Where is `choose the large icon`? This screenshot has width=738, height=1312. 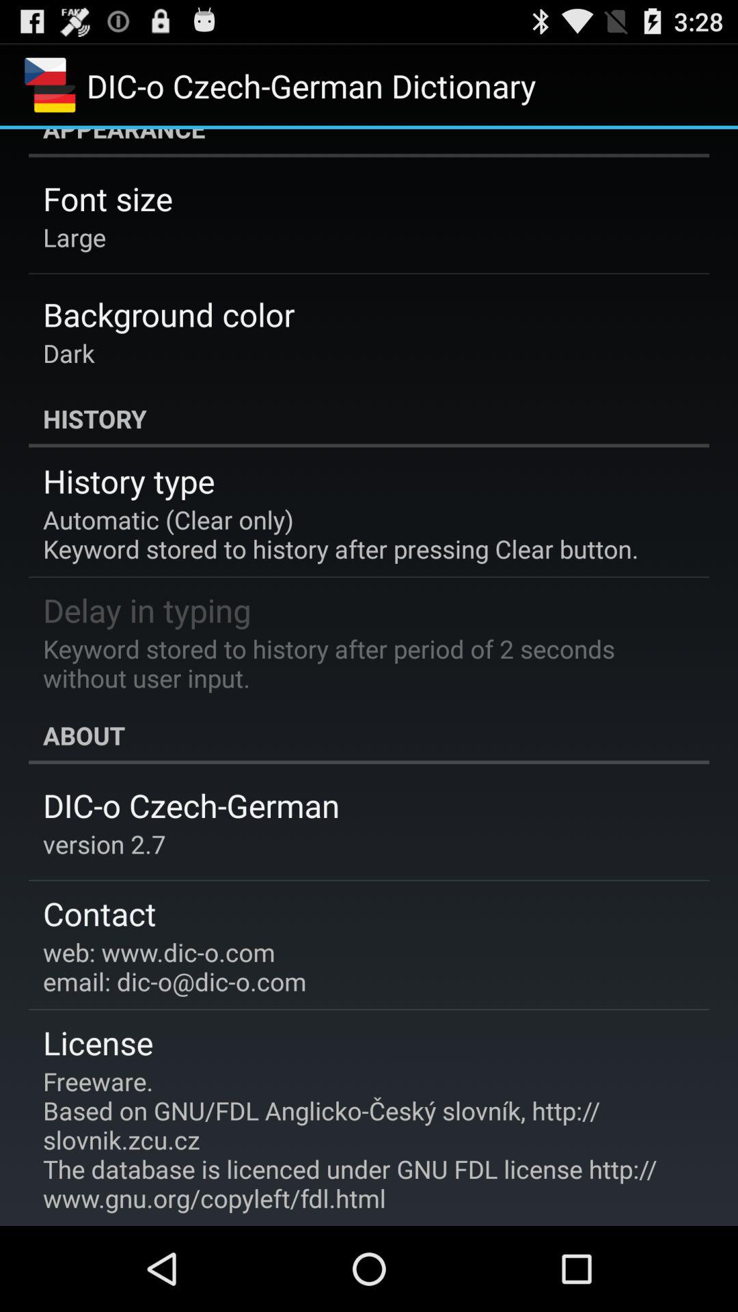 choose the large icon is located at coordinates (74, 236).